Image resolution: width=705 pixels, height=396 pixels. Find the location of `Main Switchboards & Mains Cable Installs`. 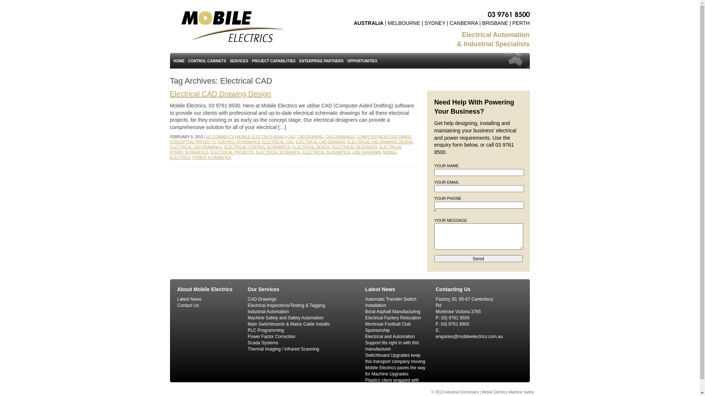

Main Switchboards & Mains Cable Installs is located at coordinates (289, 324).